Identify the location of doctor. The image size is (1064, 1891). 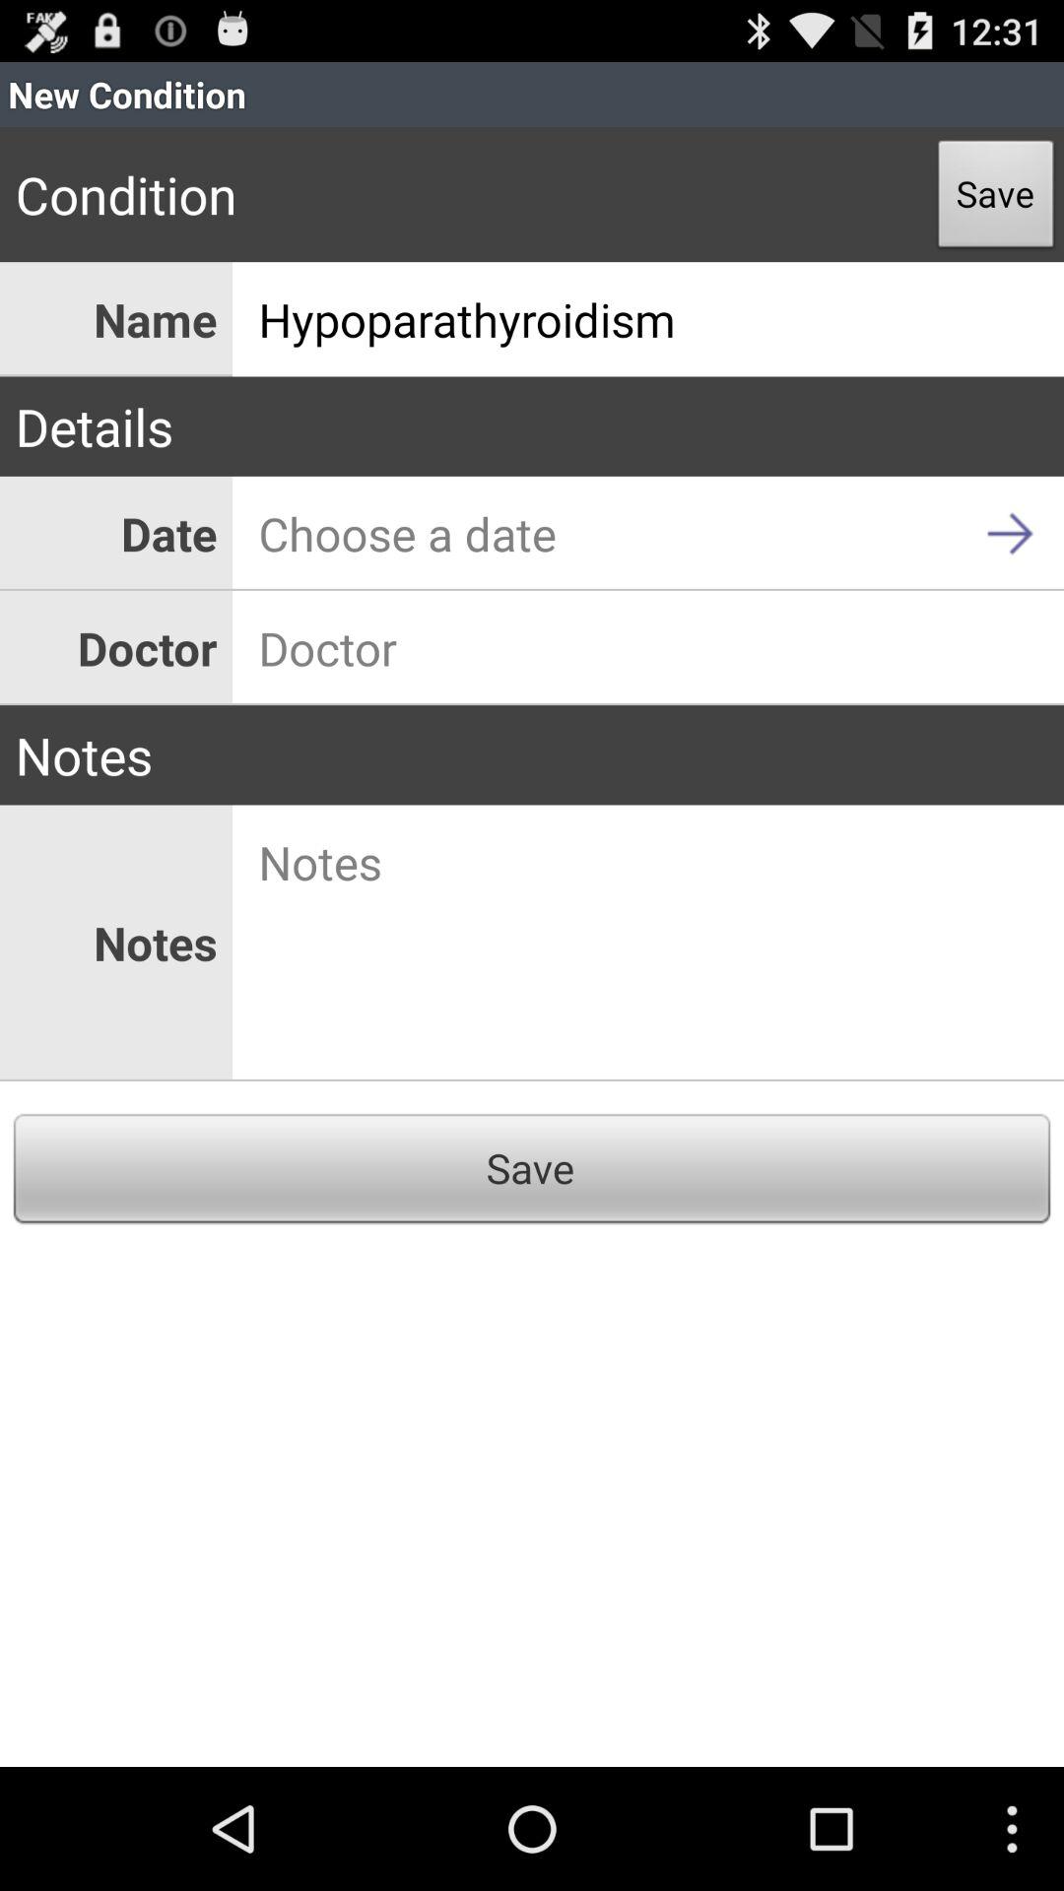
(648, 648).